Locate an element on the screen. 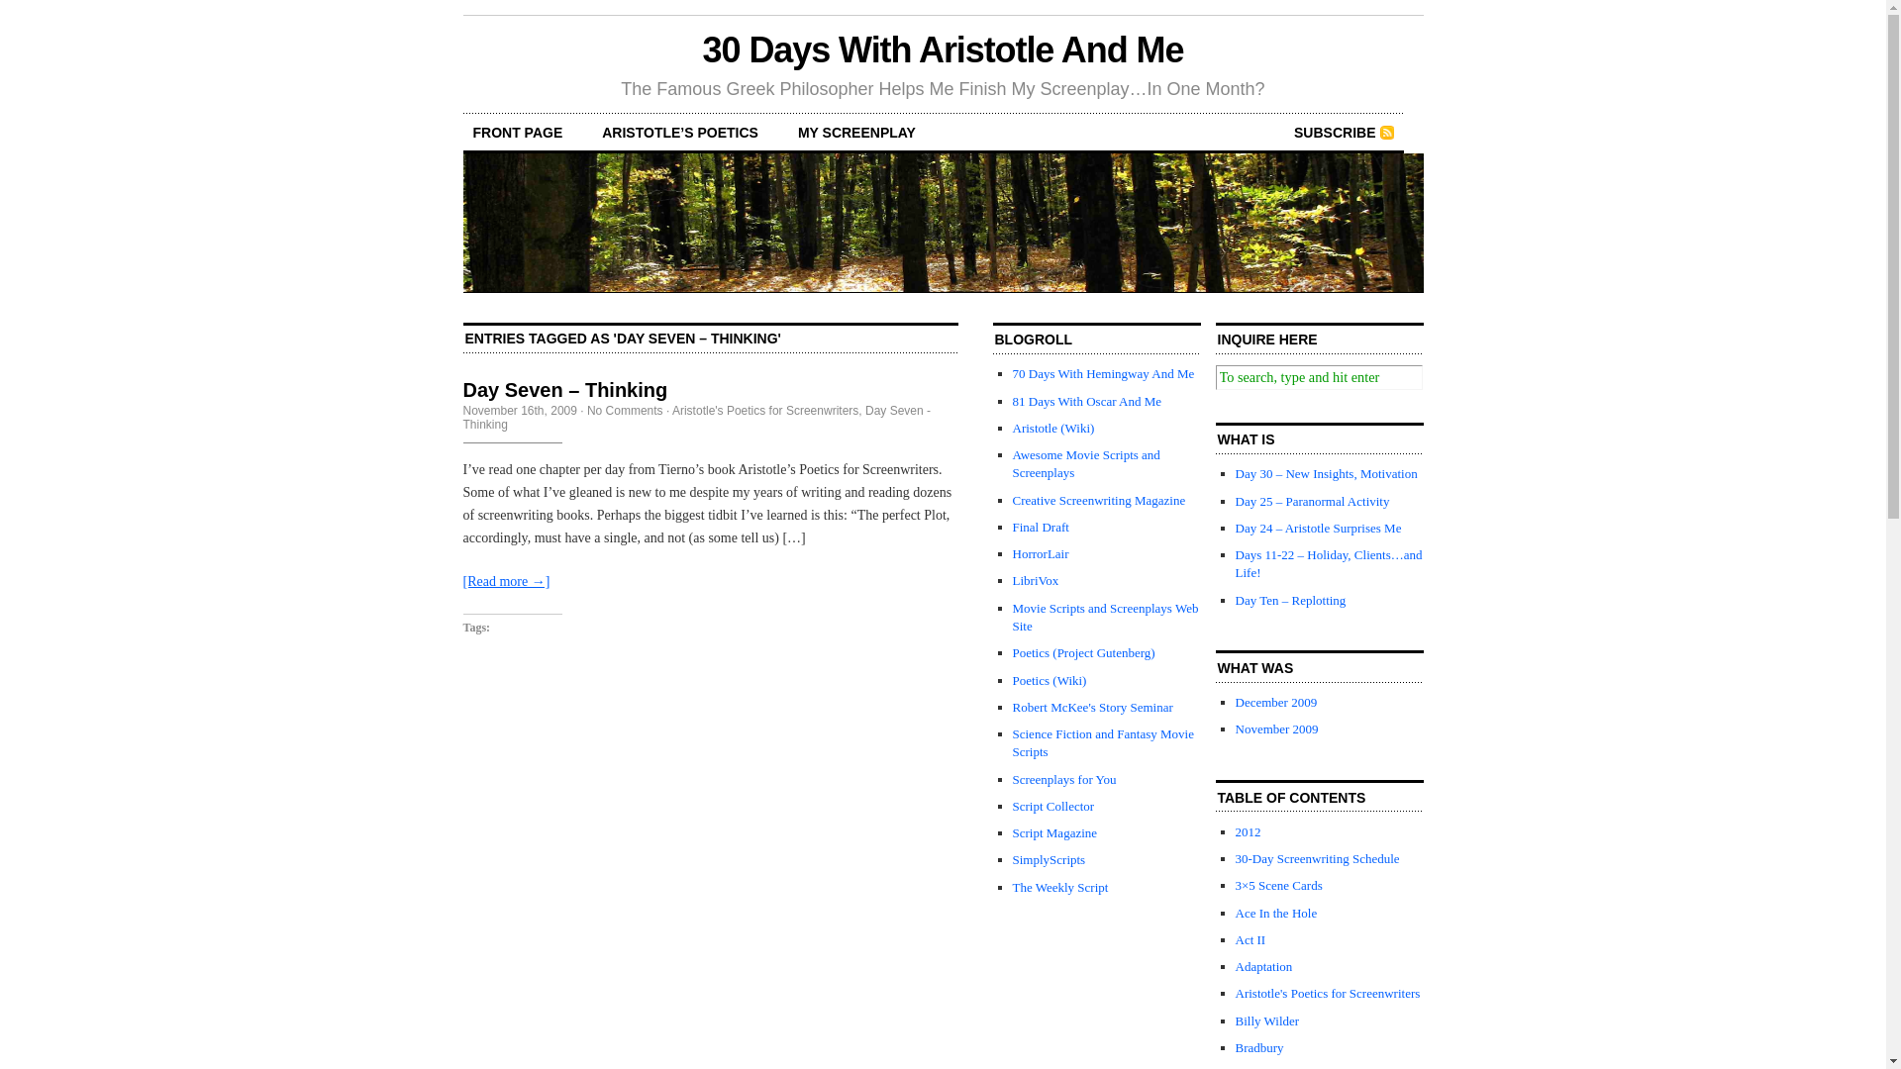  Ace In the Hole is located at coordinates (1277, 913).